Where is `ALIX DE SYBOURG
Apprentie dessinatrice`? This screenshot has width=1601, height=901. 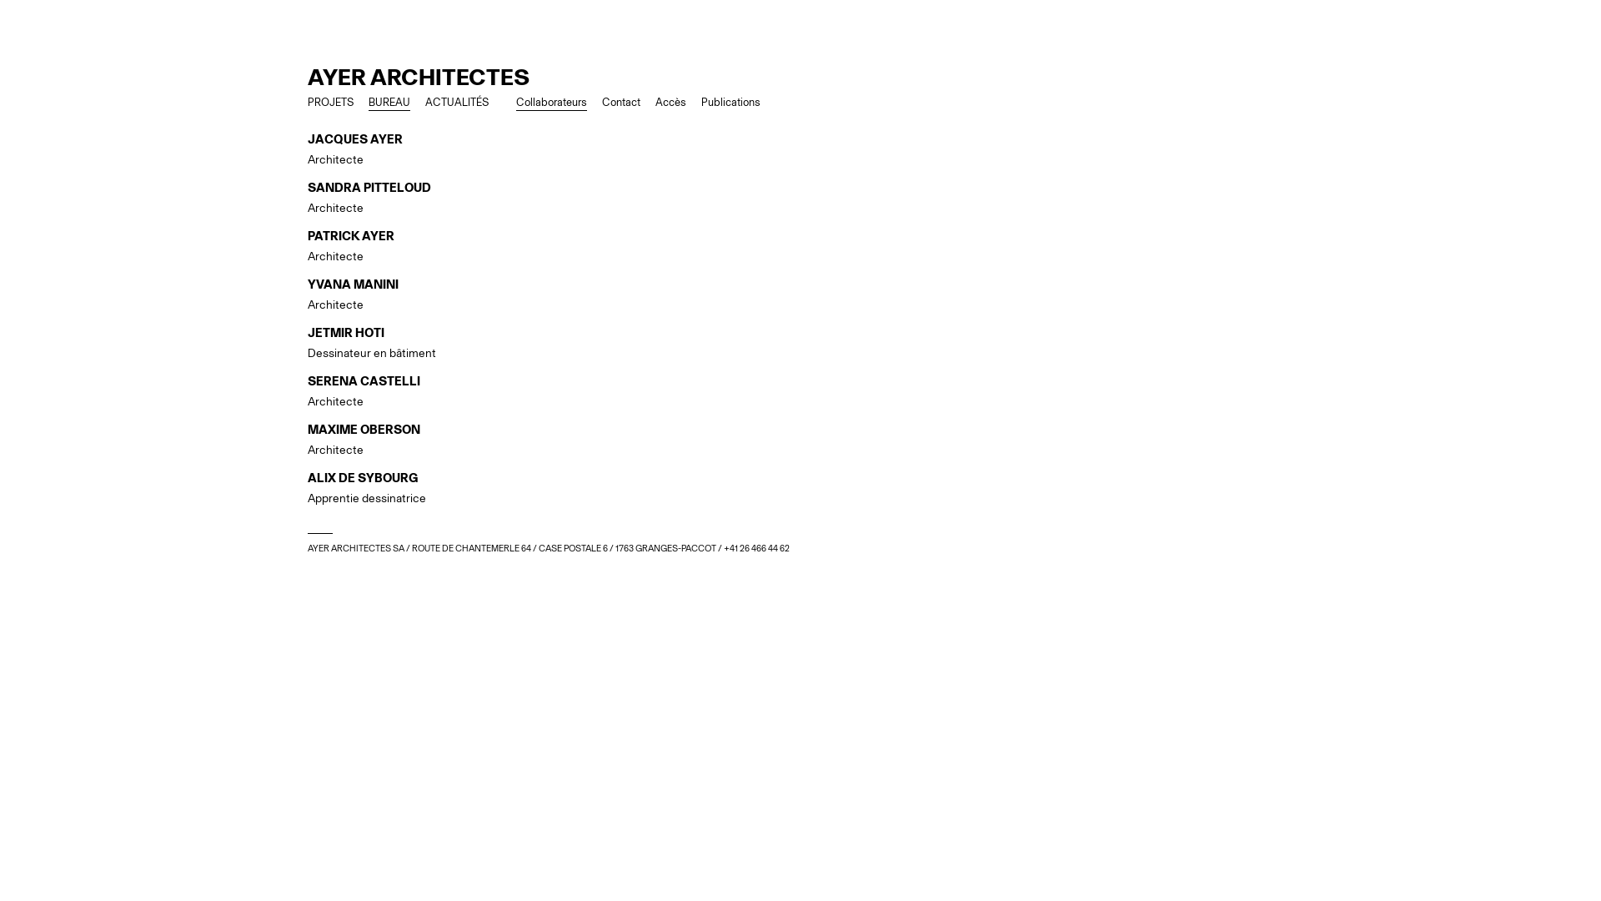
ALIX DE SYBOURG
Apprentie dessinatrice is located at coordinates (800, 488).